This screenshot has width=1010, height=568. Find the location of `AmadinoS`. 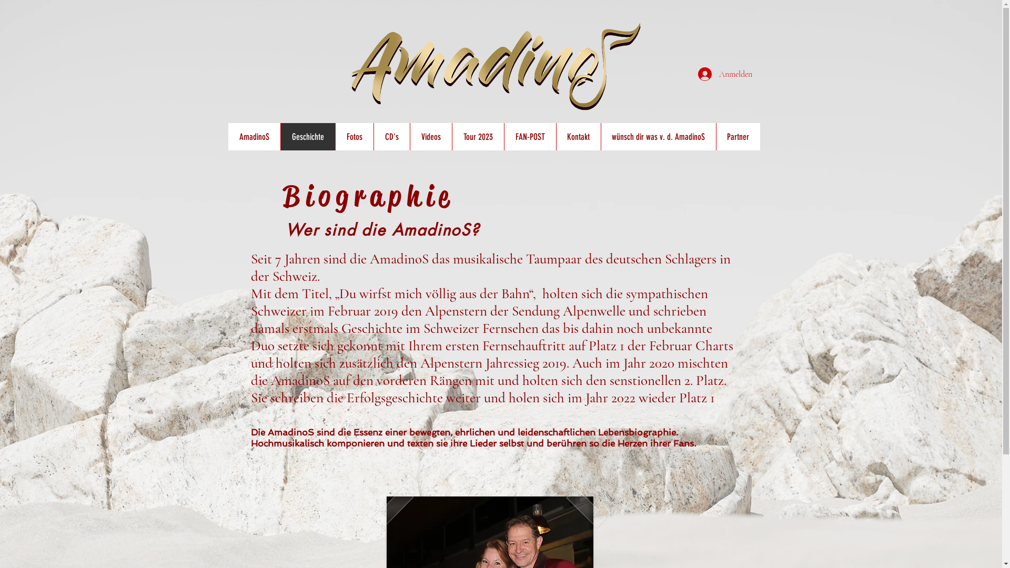

AmadinoS is located at coordinates (255, 137).